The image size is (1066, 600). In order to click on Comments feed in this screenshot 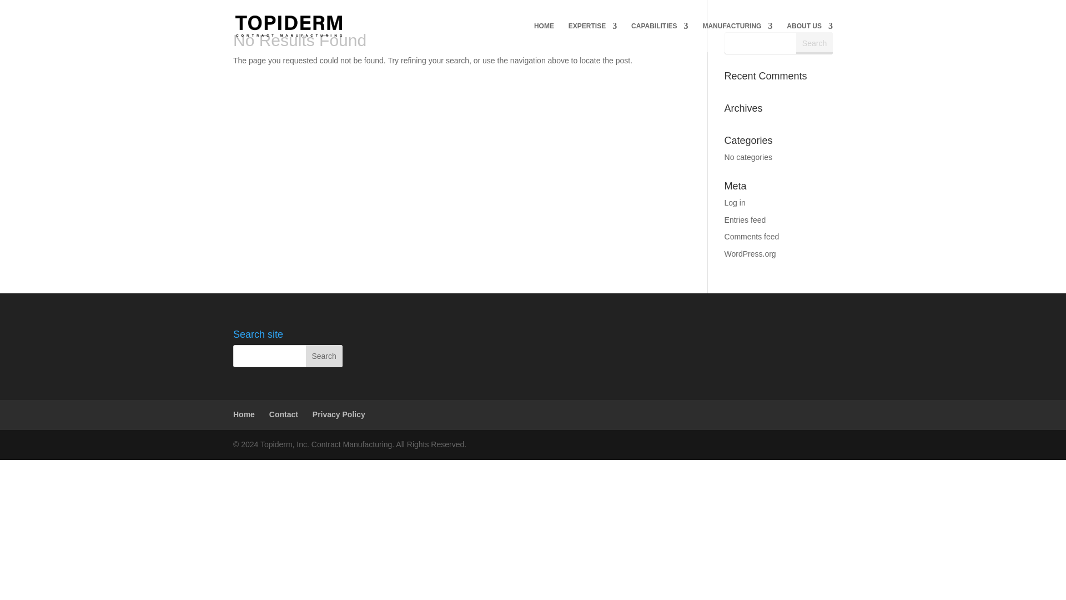, I will do `click(752, 237)`.